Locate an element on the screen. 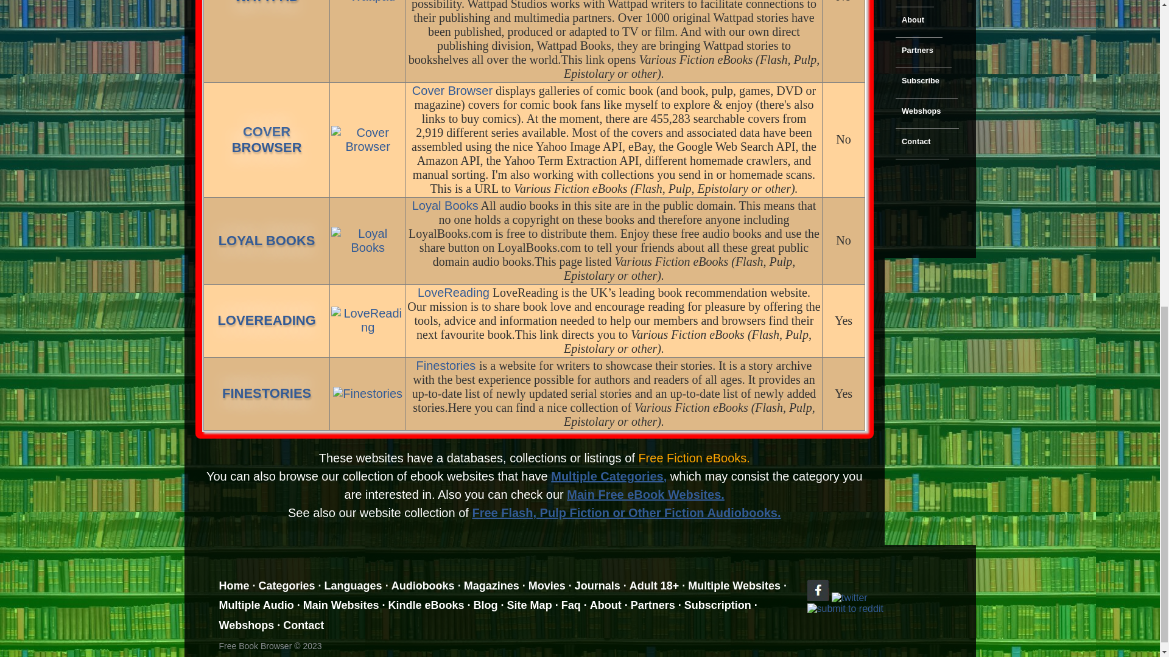 Image resolution: width=1169 pixels, height=657 pixels. Loyal Books is located at coordinates (445, 206).